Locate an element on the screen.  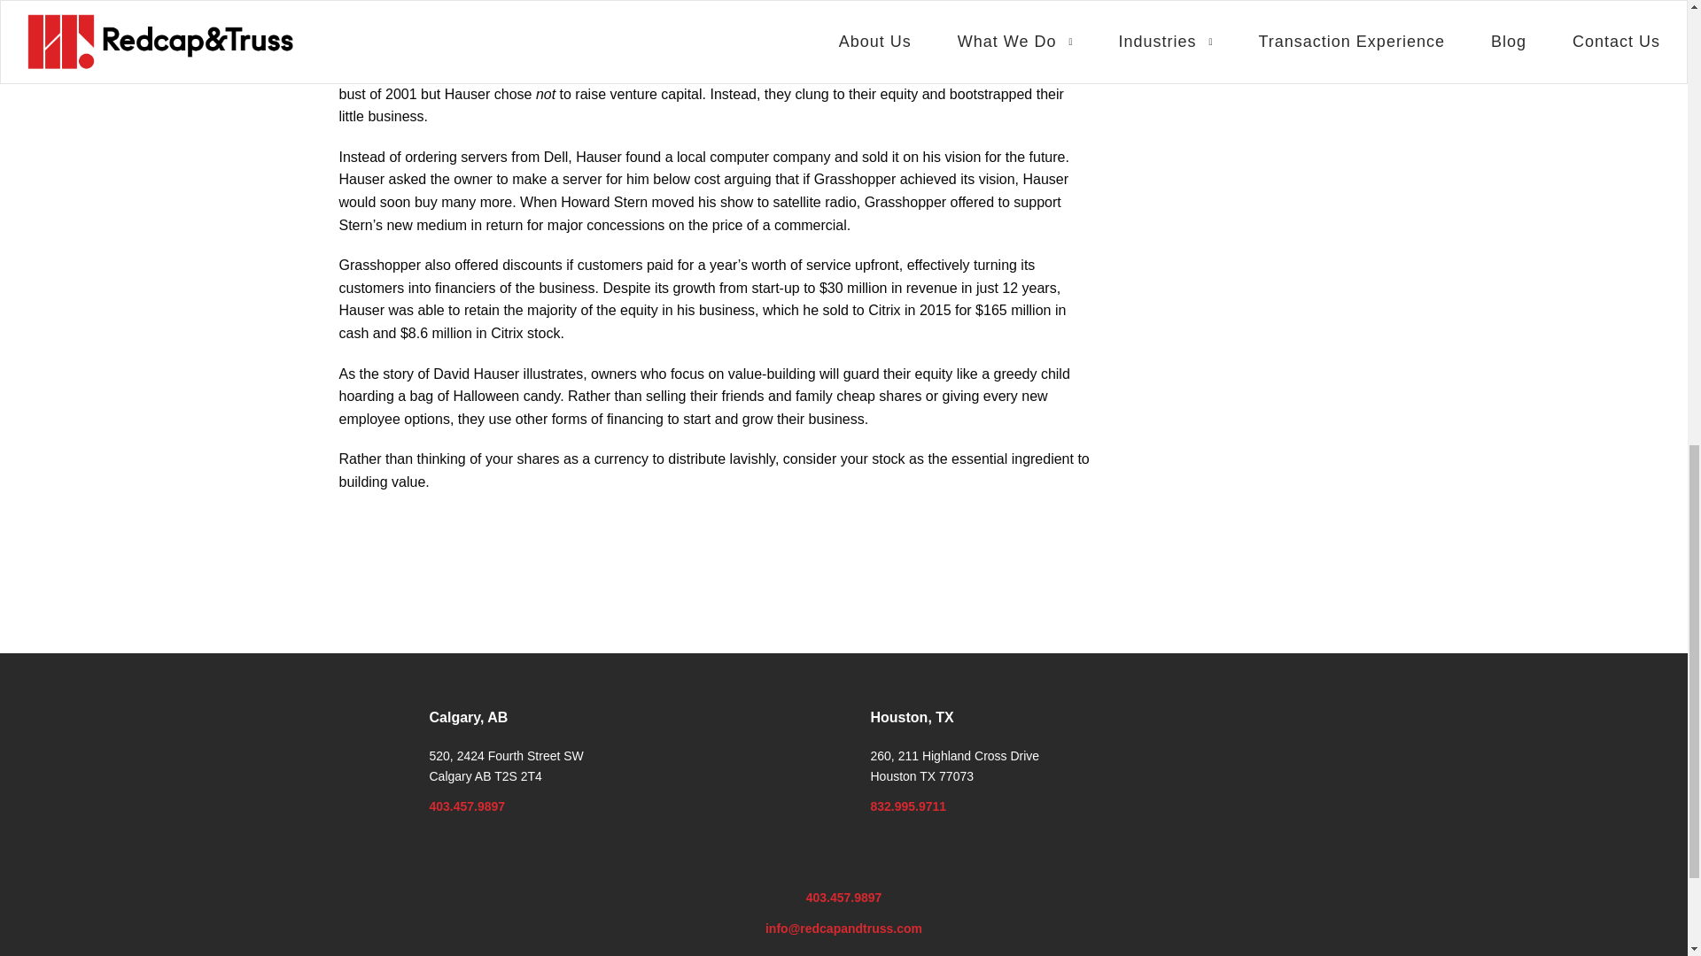
403.457.9897 is located at coordinates (844, 897).